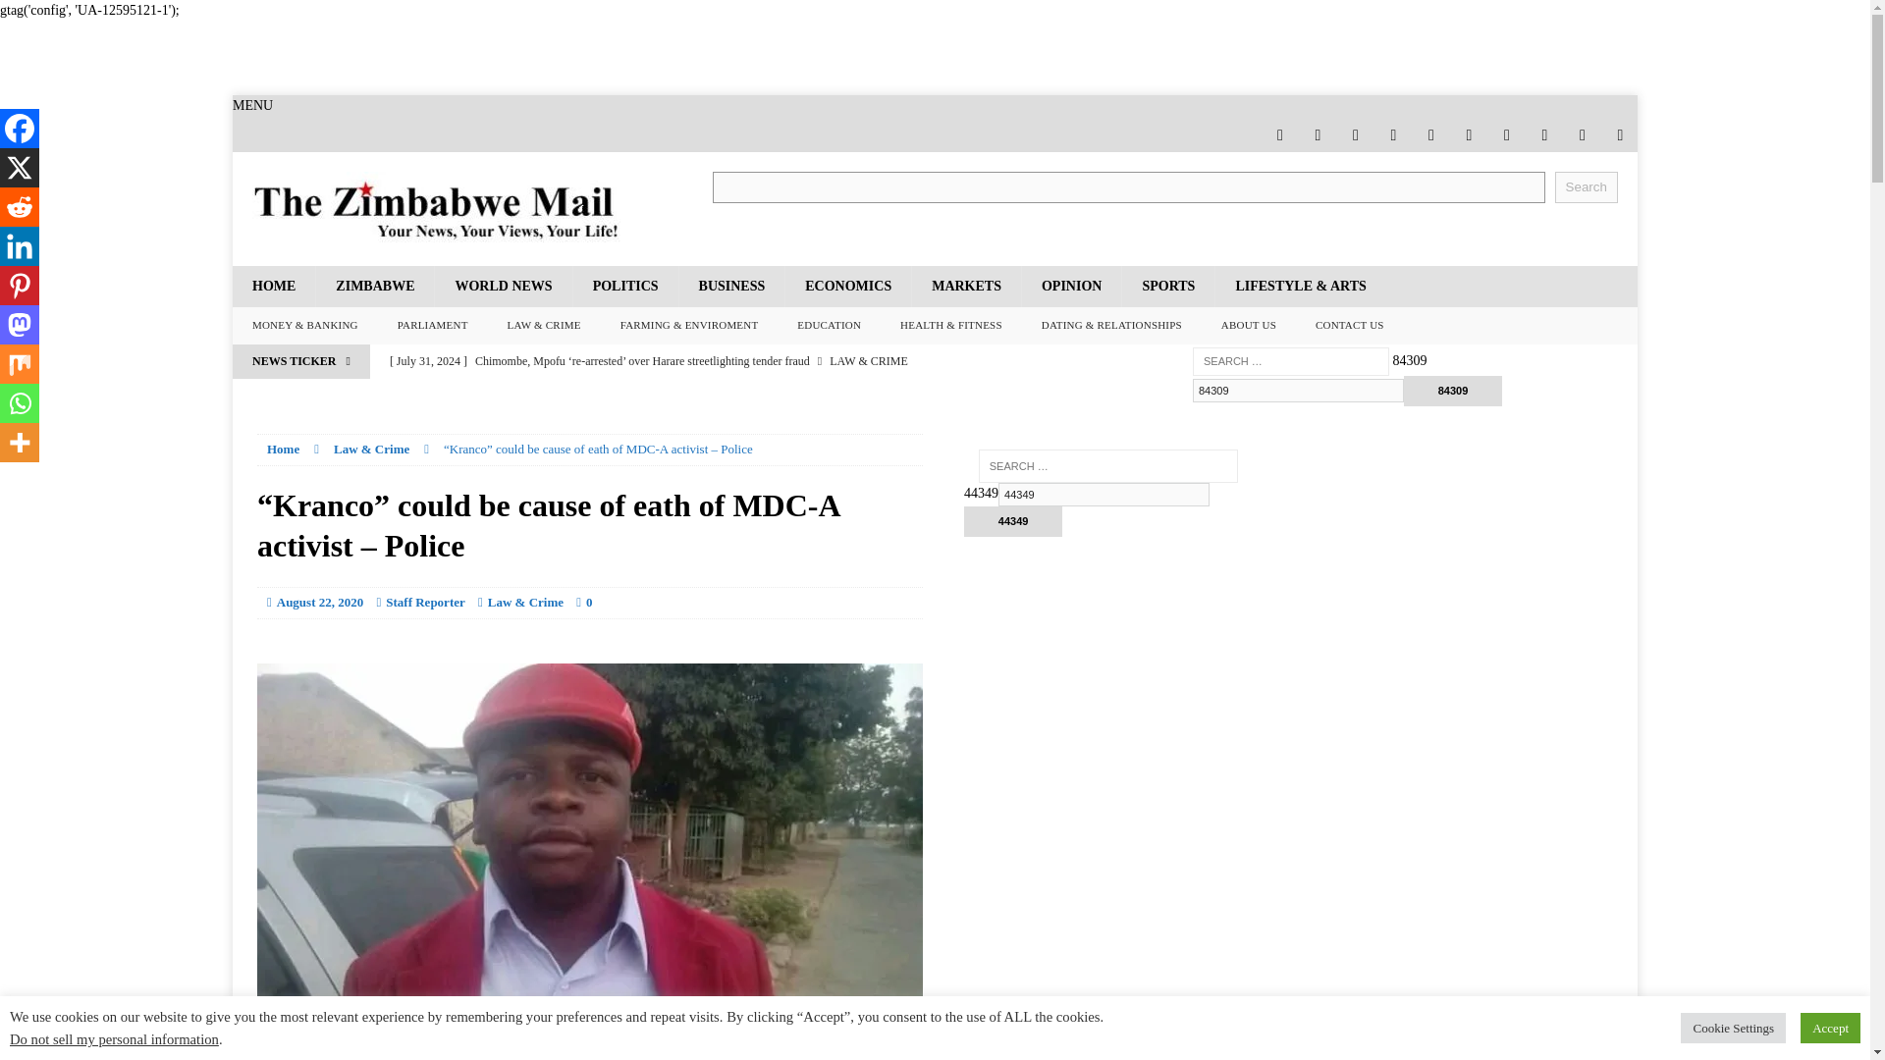 Image resolution: width=1885 pixels, height=1060 pixels. What do you see at coordinates (273, 287) in the screenshot?
I see `HOME` at bounding box center [273, 287].